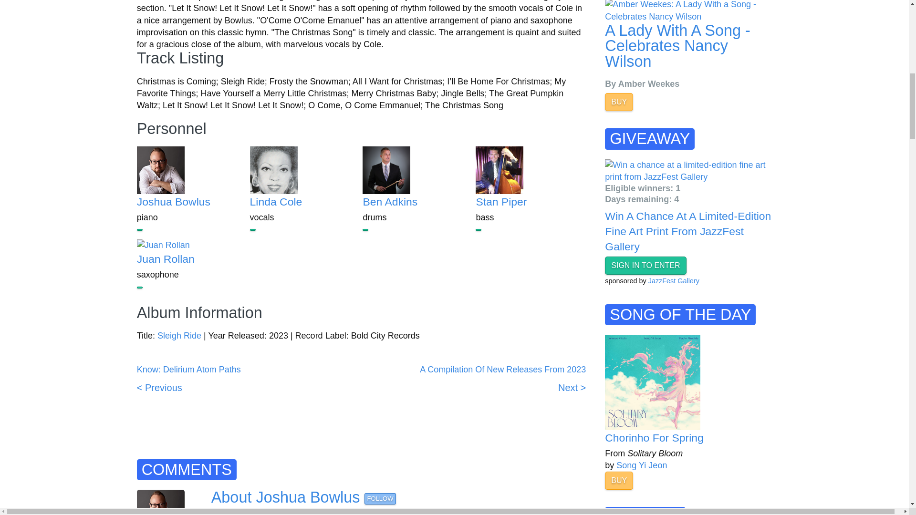 The image size is (916, 515). What do you see at coordinates (305, 170) in the screenshot?
I see `Visit Linda Cole at All About Jazz` at bounding box center [305, 170].